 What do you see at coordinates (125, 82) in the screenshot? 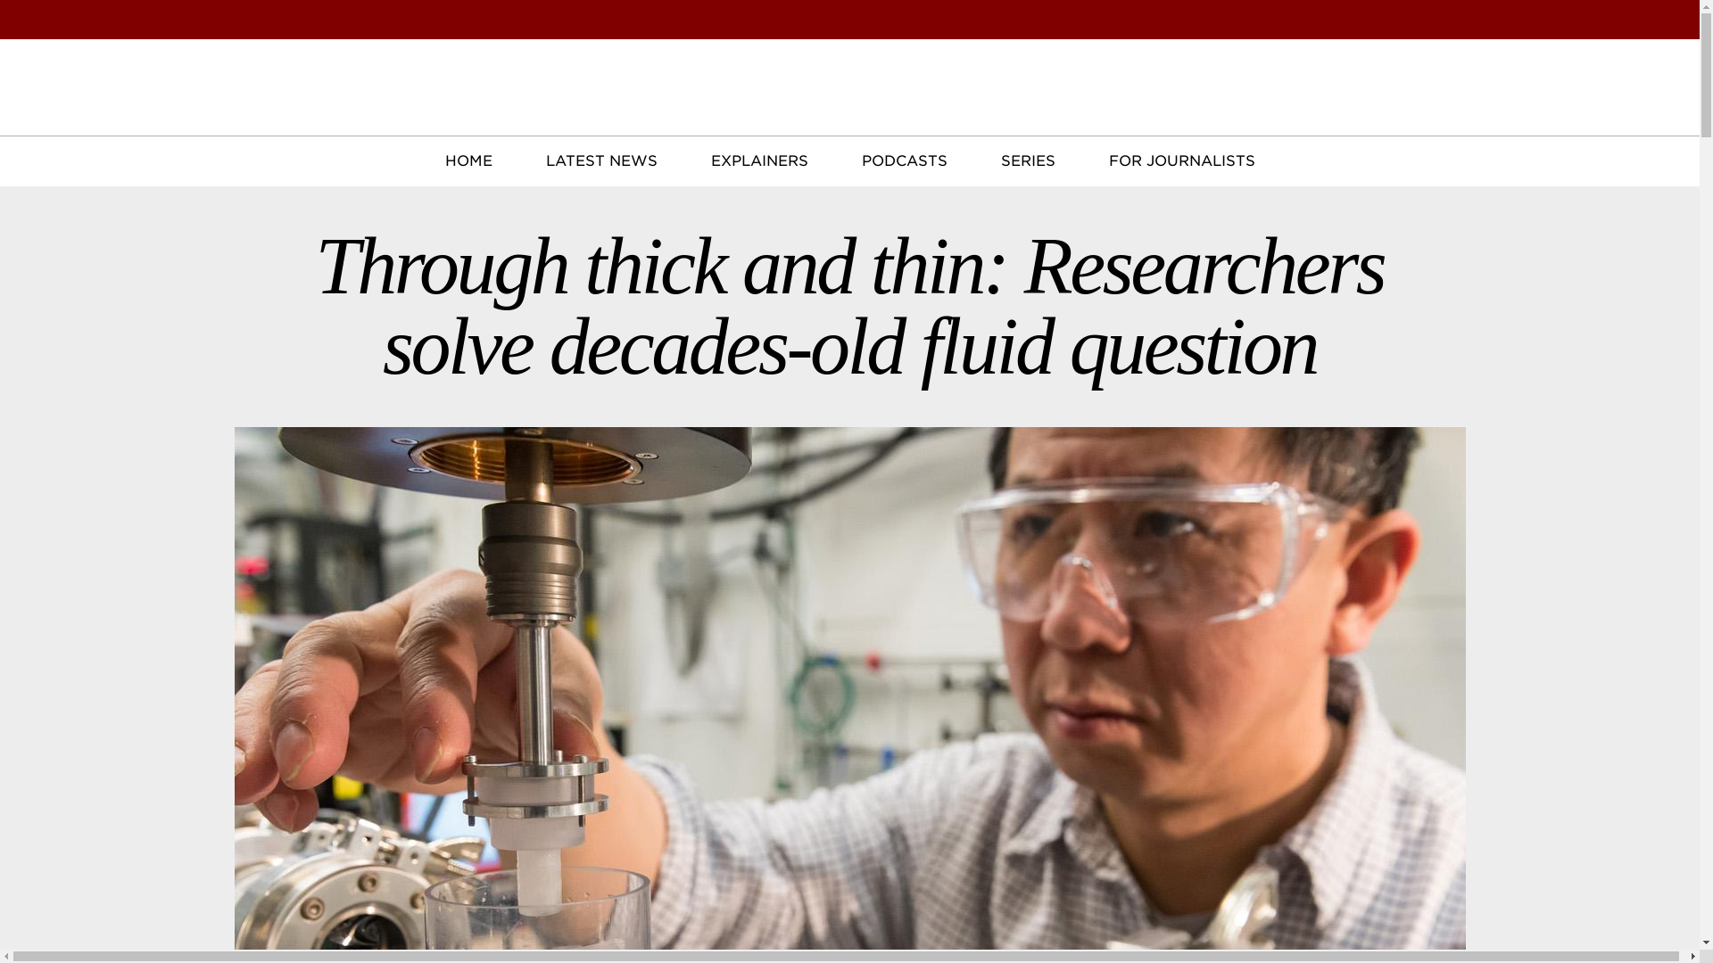
I see `LATEST NEWS` at bounding box center [125, 82].